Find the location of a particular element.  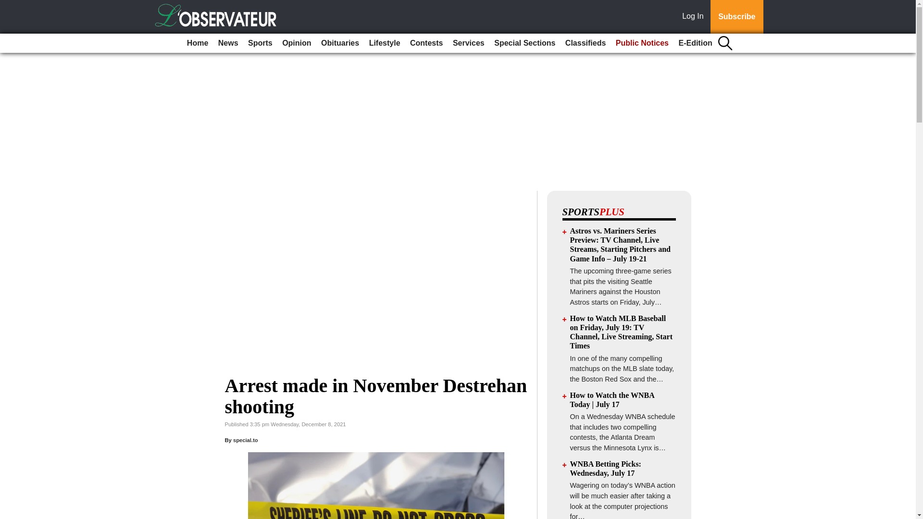

Classifieds is located at coordinates (585, 43).